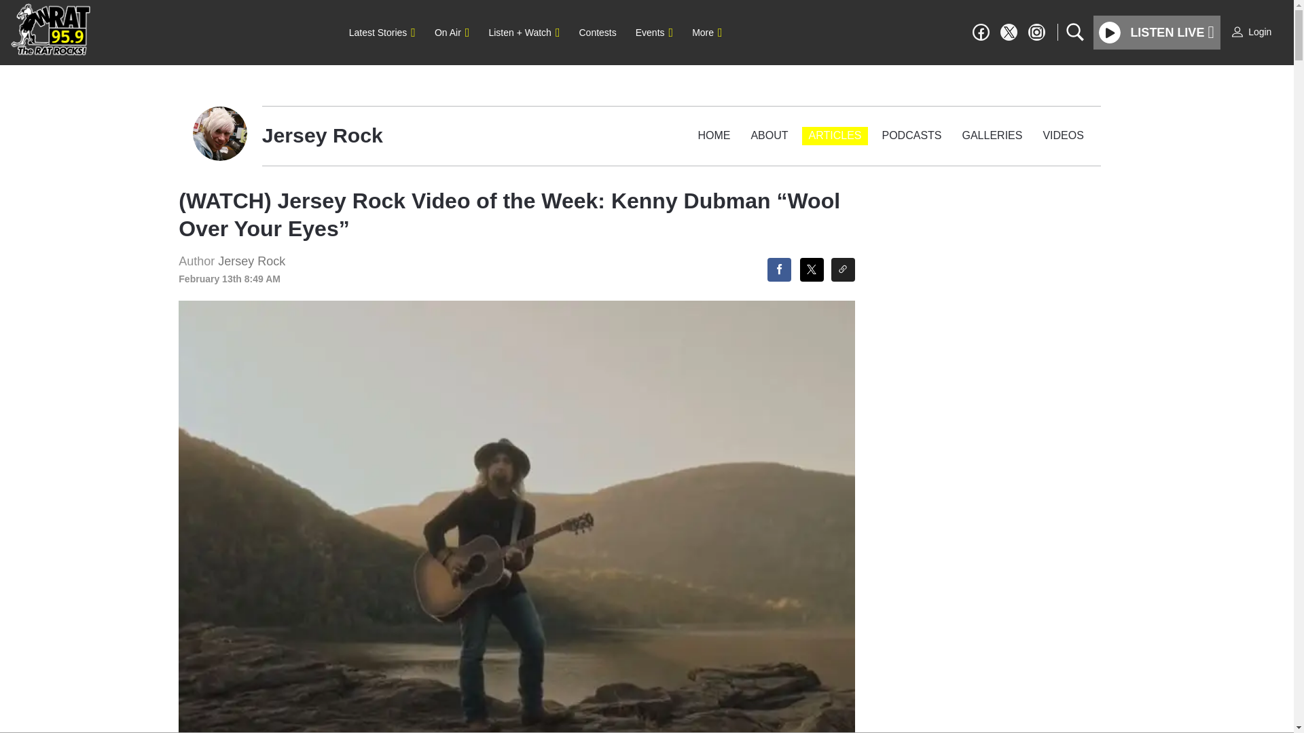 The height and width of the screenshot is (733, 1304). I want to click on Jersey Rock, so click(251, 261).